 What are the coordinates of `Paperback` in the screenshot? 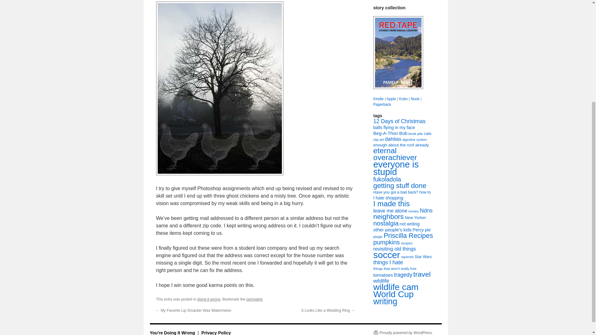 It's located at (382, 105).